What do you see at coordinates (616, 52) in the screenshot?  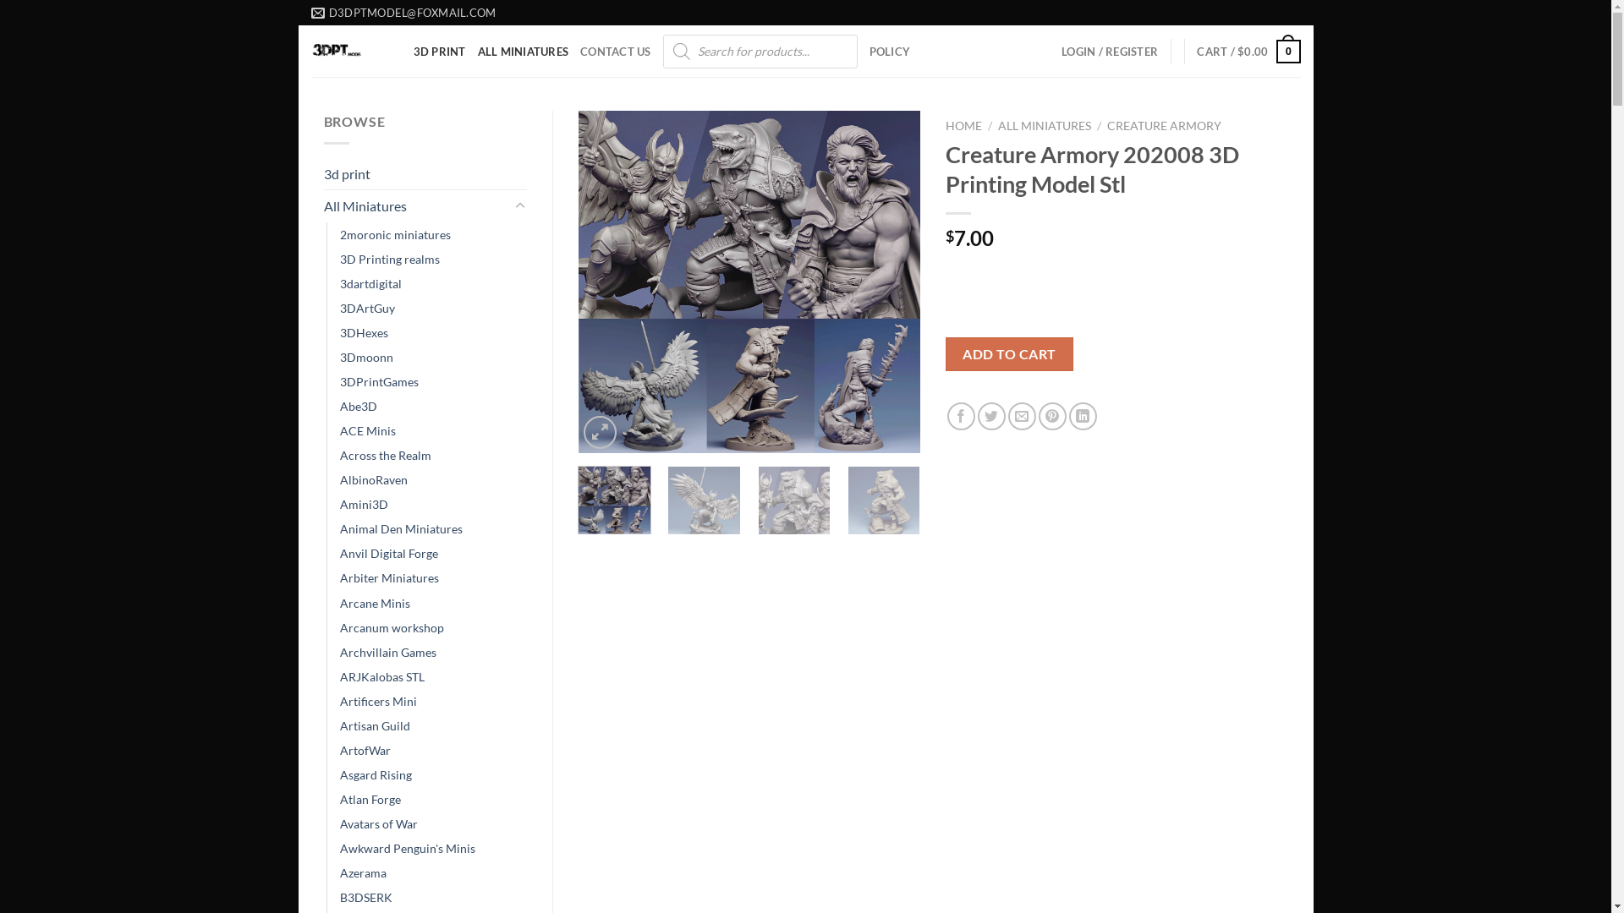 I see `CONTACT US` at bounding box center [616, 52].